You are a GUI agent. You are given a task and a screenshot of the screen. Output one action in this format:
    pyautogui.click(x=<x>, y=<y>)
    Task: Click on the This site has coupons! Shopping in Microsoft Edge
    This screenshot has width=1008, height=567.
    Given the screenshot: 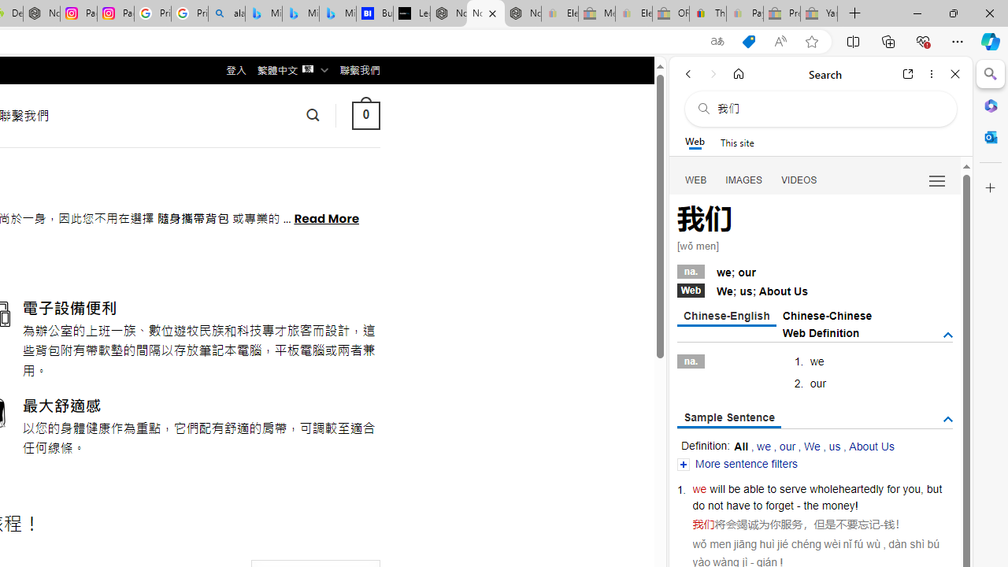 What is the action you would take?
    pyautogui.click(x=748, y=42)
    